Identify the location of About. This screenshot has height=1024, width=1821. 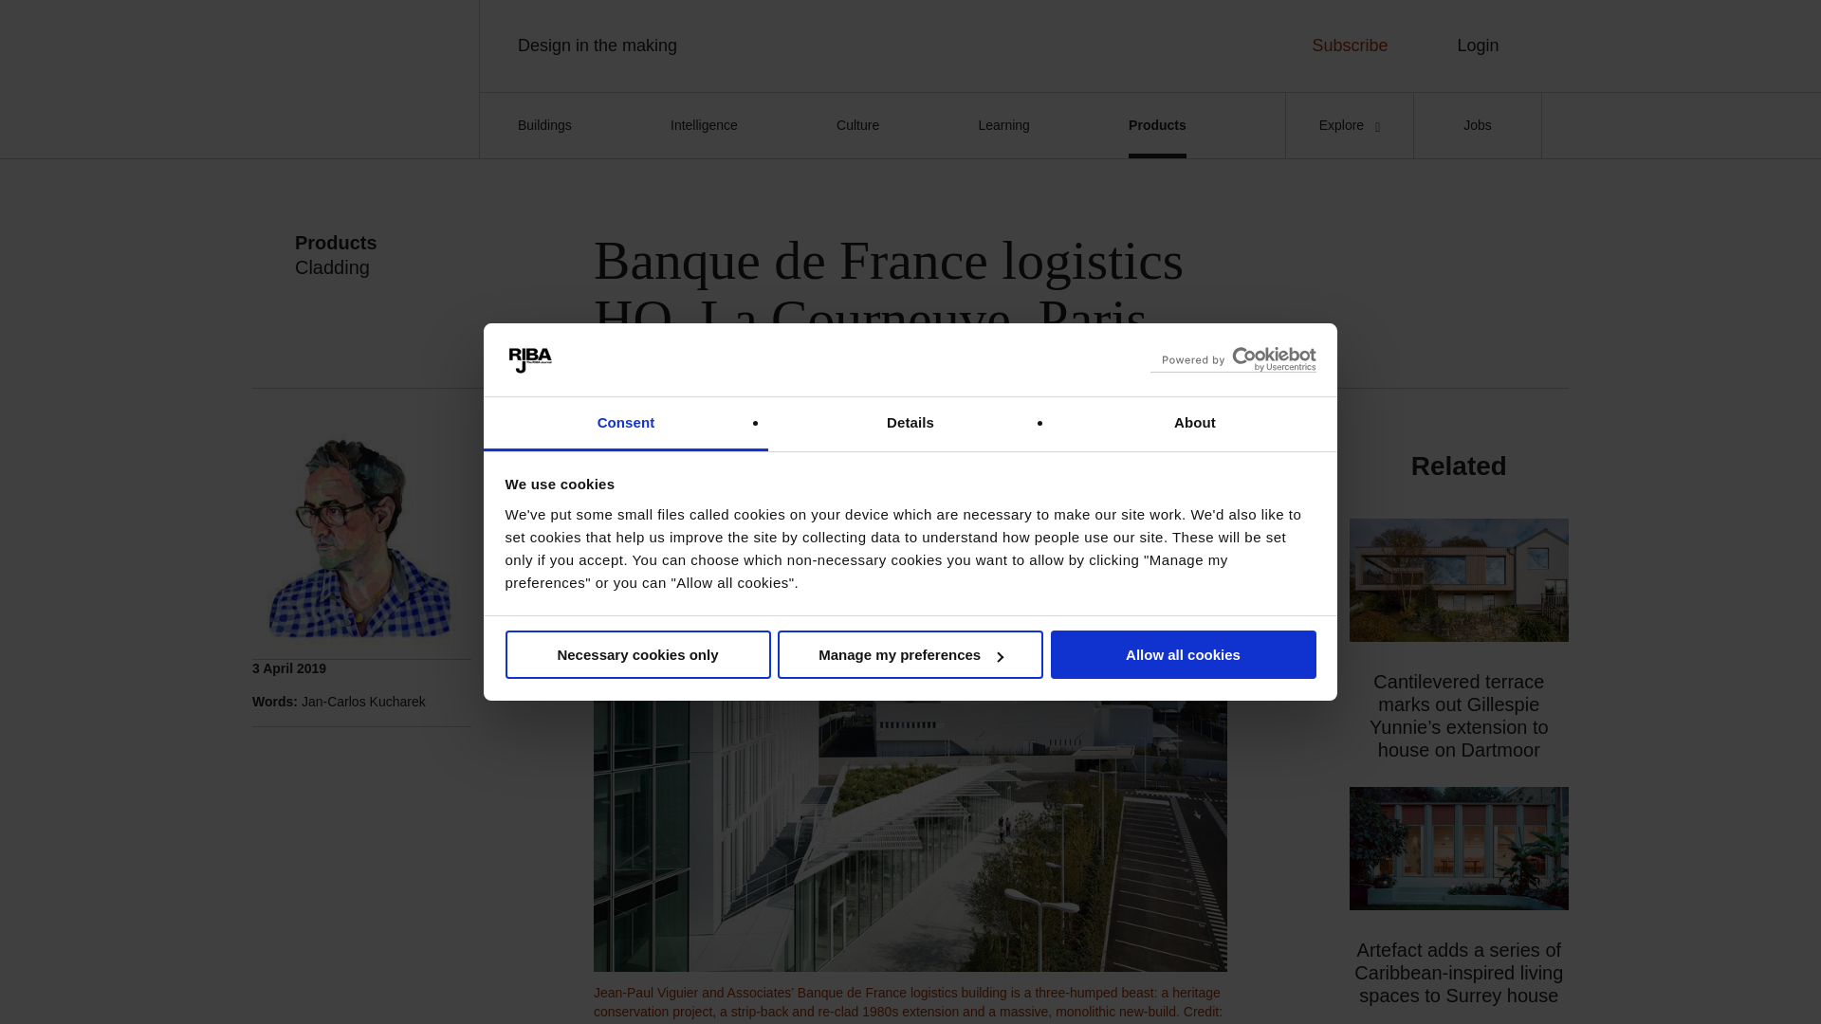
(1194, 425).